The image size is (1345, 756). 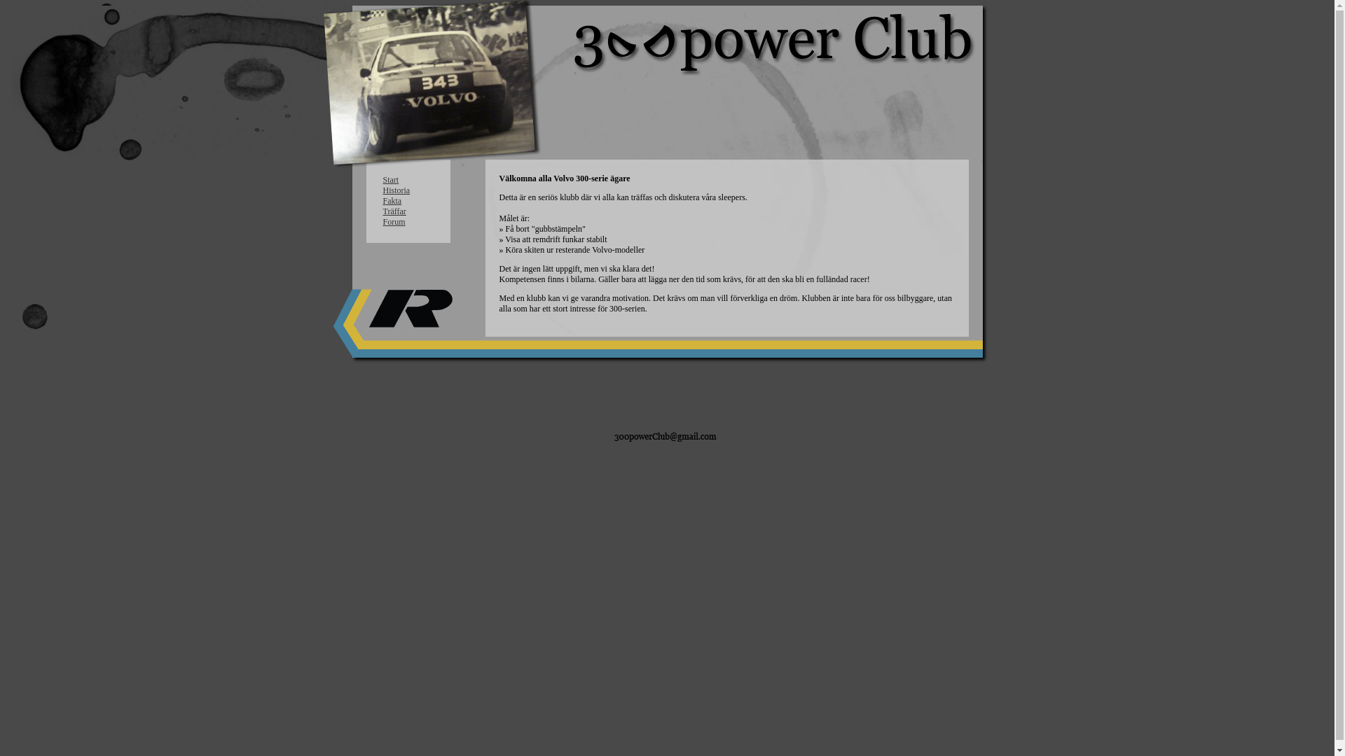 I want to click on Forum, so click(x=394, y=222).